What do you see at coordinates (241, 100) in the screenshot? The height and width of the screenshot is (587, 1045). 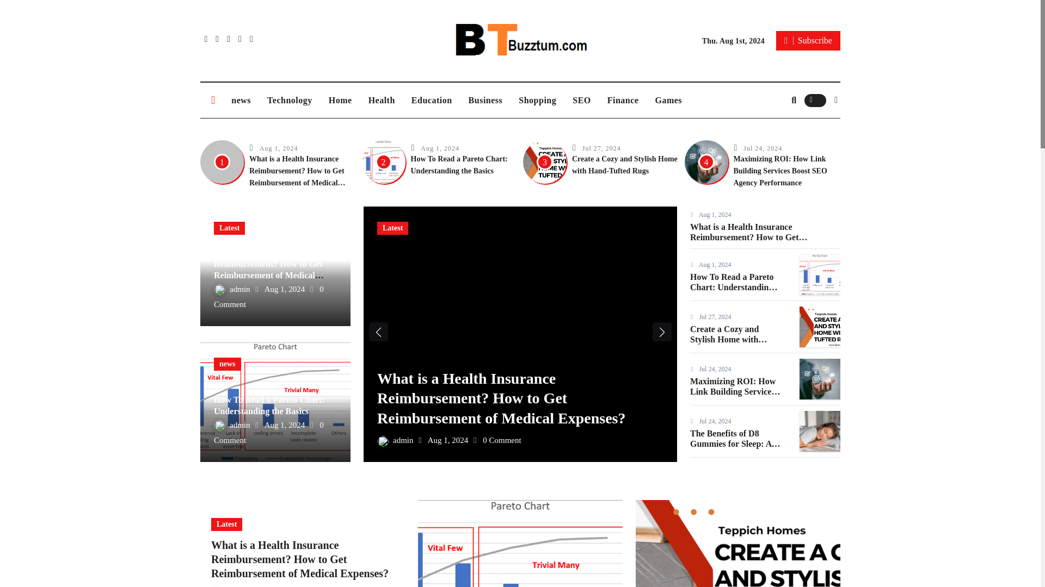 I see `news` at bounding box center [241, 100].